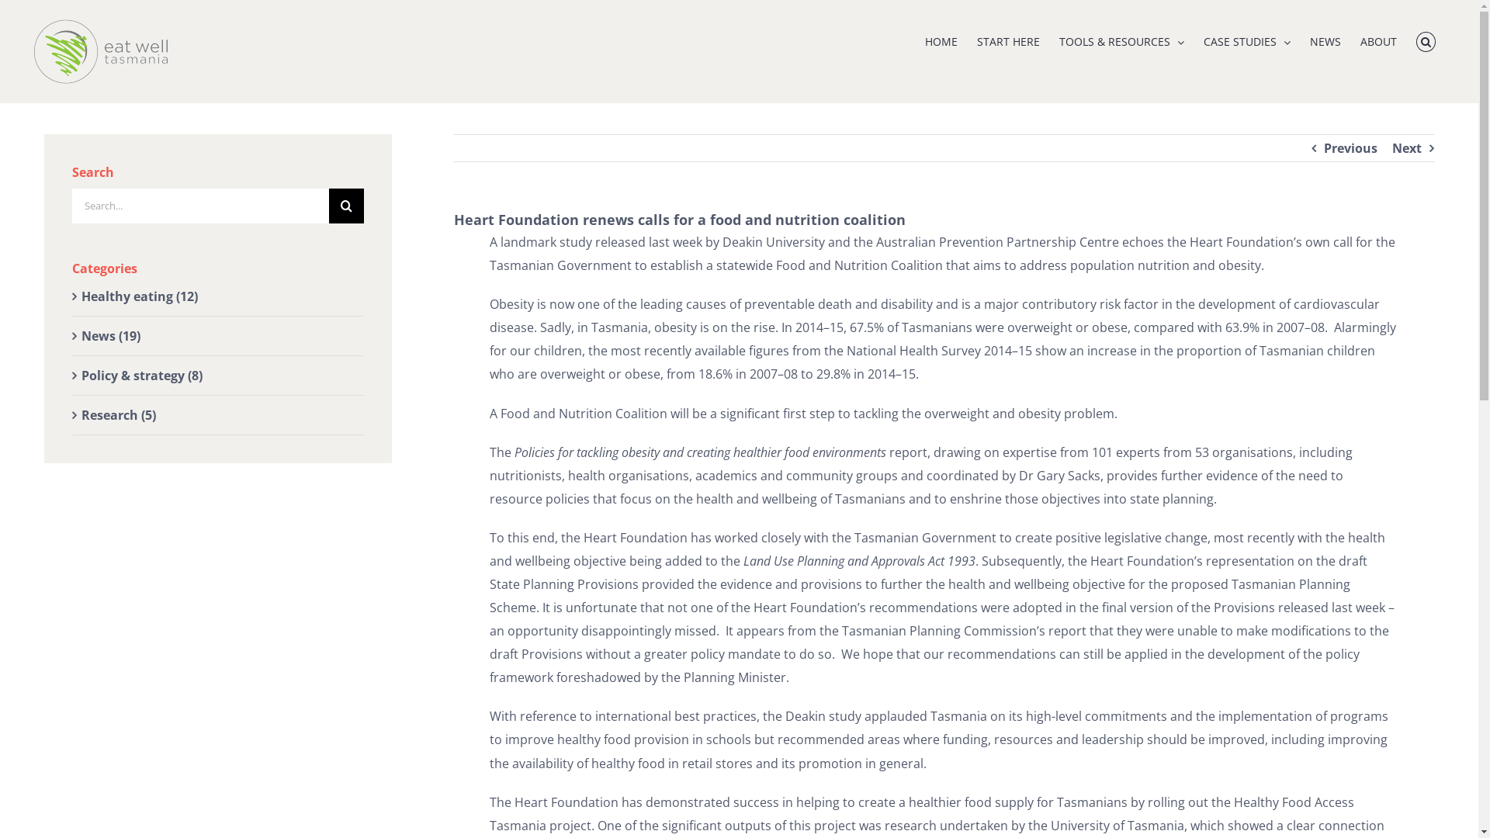 The width and height of the screenshot is (1490, 838). Describe the element at coordinates (941, 40) in the screenshot. I see `HOME` at that location.